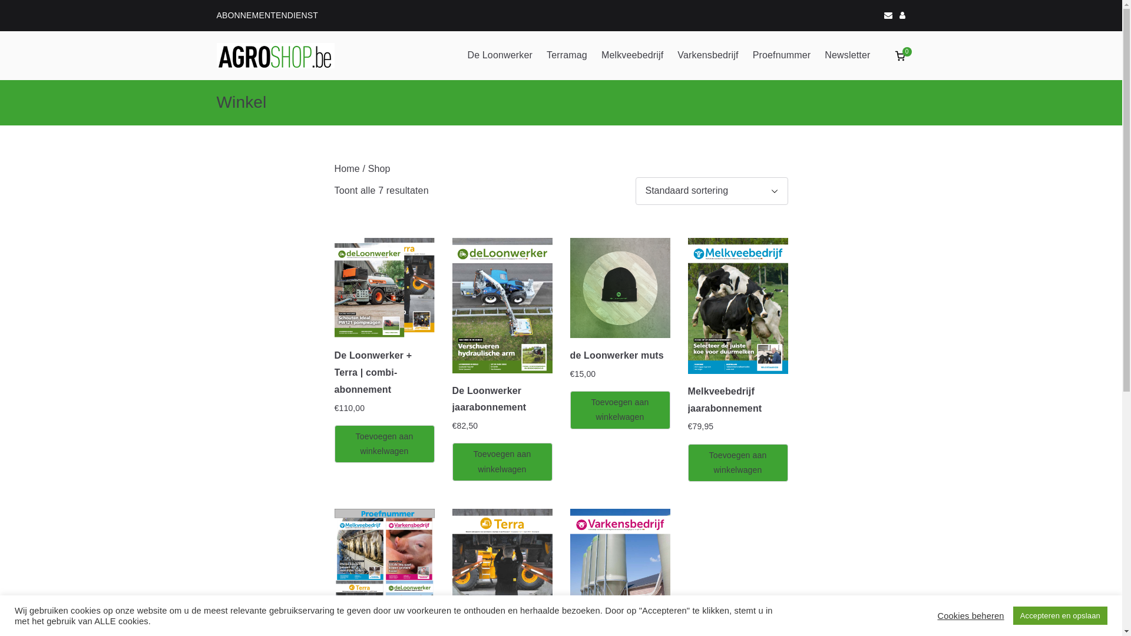 Image resolution: width=1131 pixels, height=636 pixels. I want to click on De Loonwerker, so click(500, 55).